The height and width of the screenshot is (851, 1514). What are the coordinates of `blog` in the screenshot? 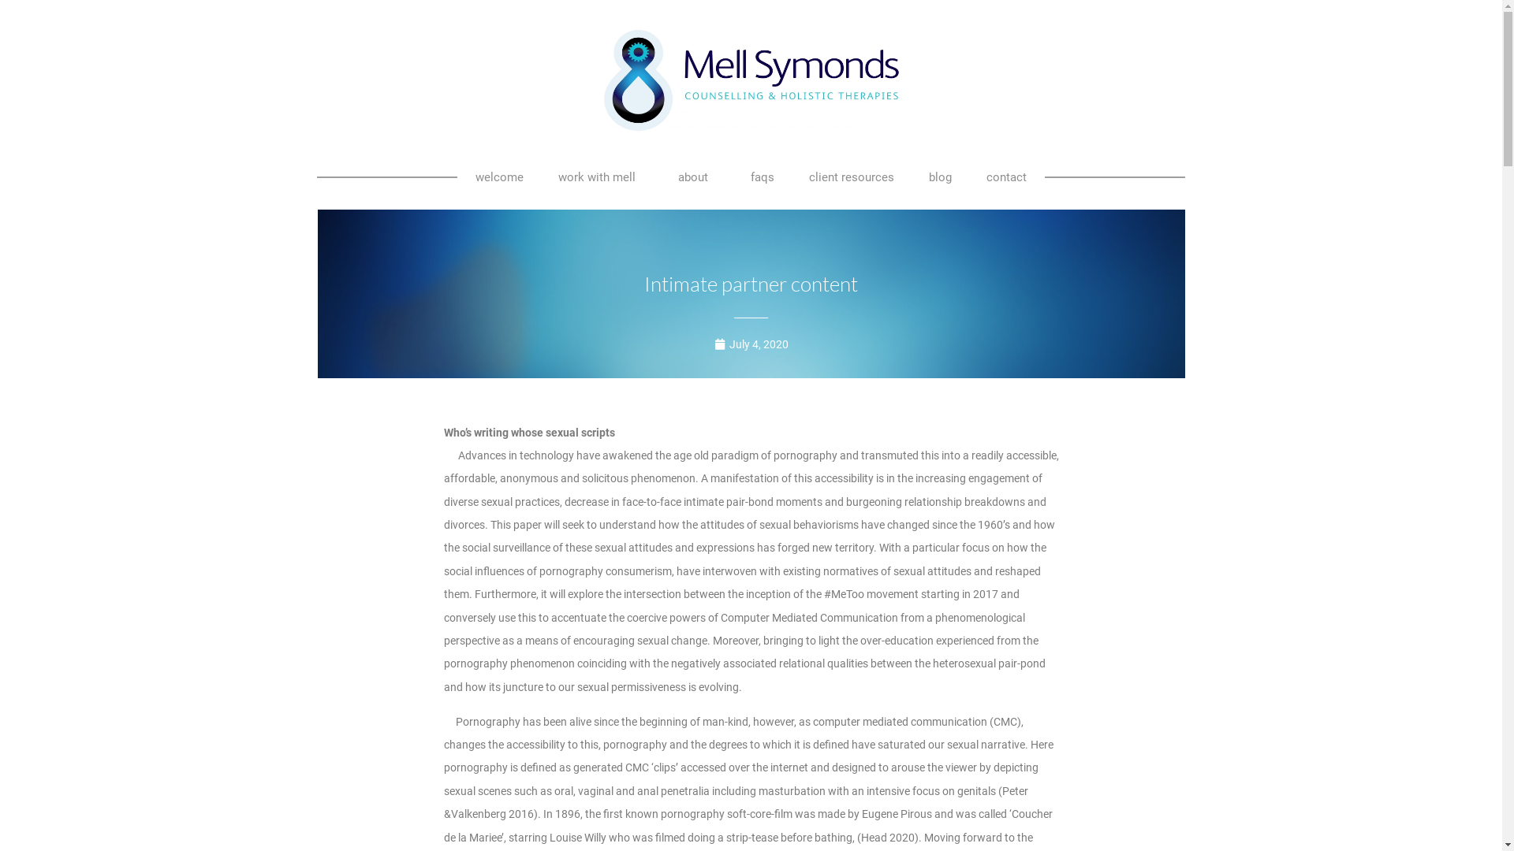 It's located at (940, 177).